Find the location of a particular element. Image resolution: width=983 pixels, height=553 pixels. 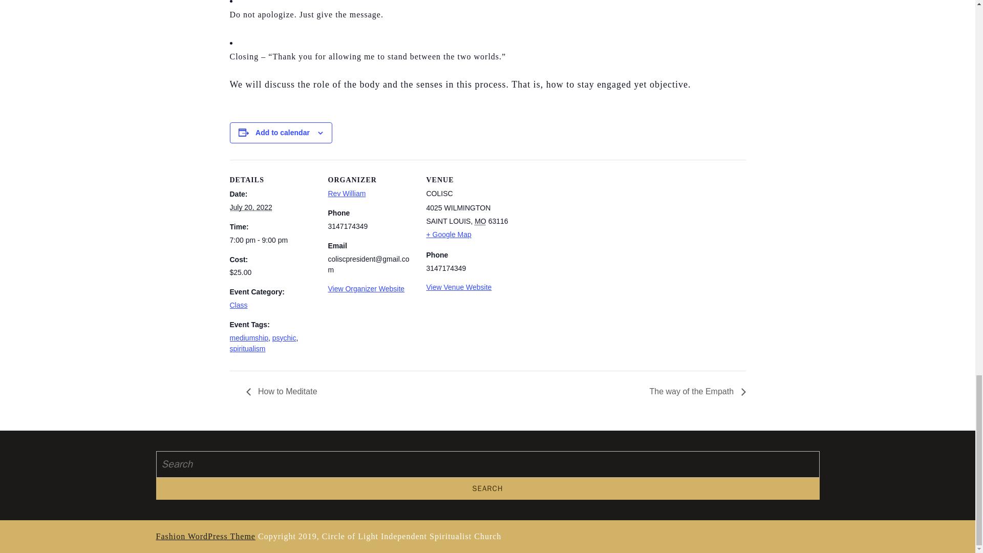

Search is located at coordinates (487, 488).